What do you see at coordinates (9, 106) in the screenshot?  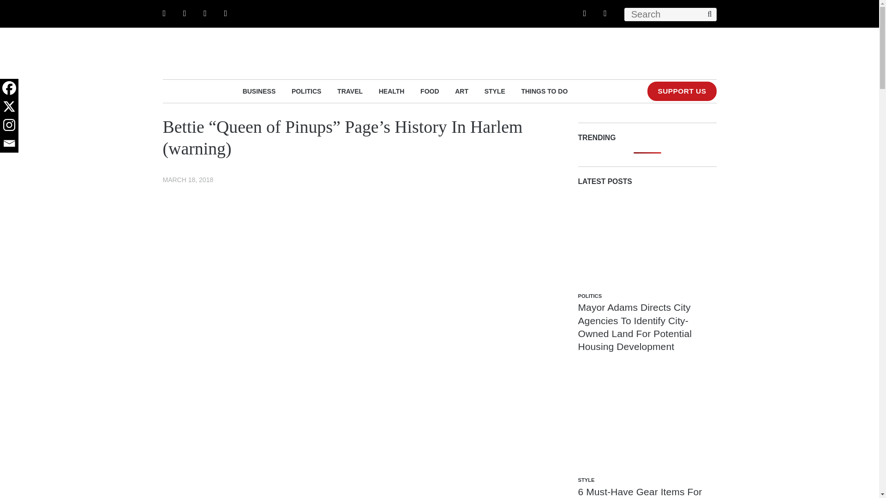 I see `X` at bounding box center [9, 106].